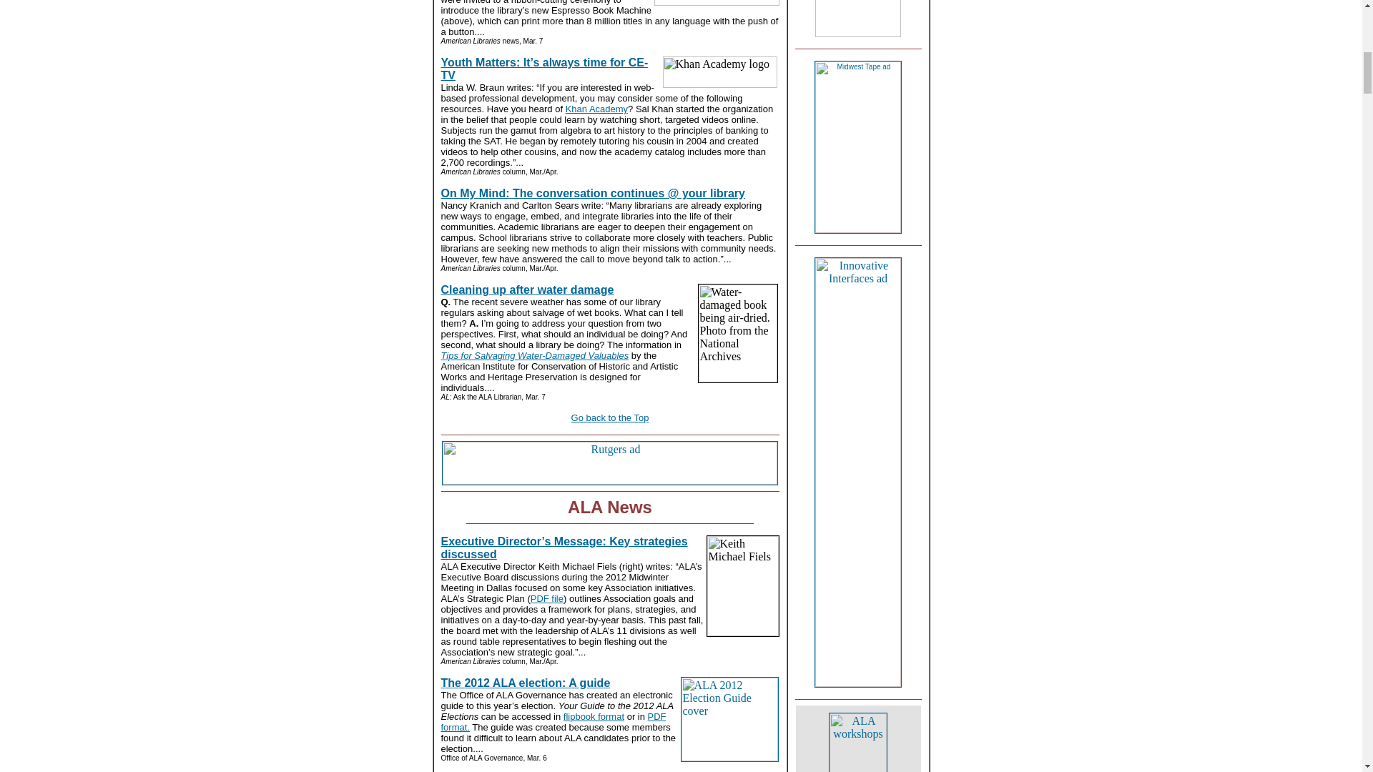 This screenshot has width=1373, height=772. Describe the element at coordinates (596, 109) in the screenshot. I see `Khan Academy` at that location.